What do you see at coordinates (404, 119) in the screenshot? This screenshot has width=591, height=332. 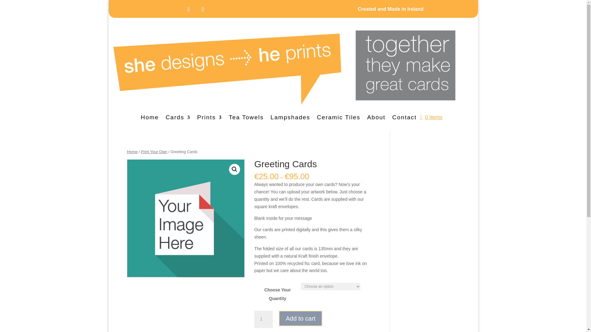 I see `Contact` at bounding box center [404, 119].